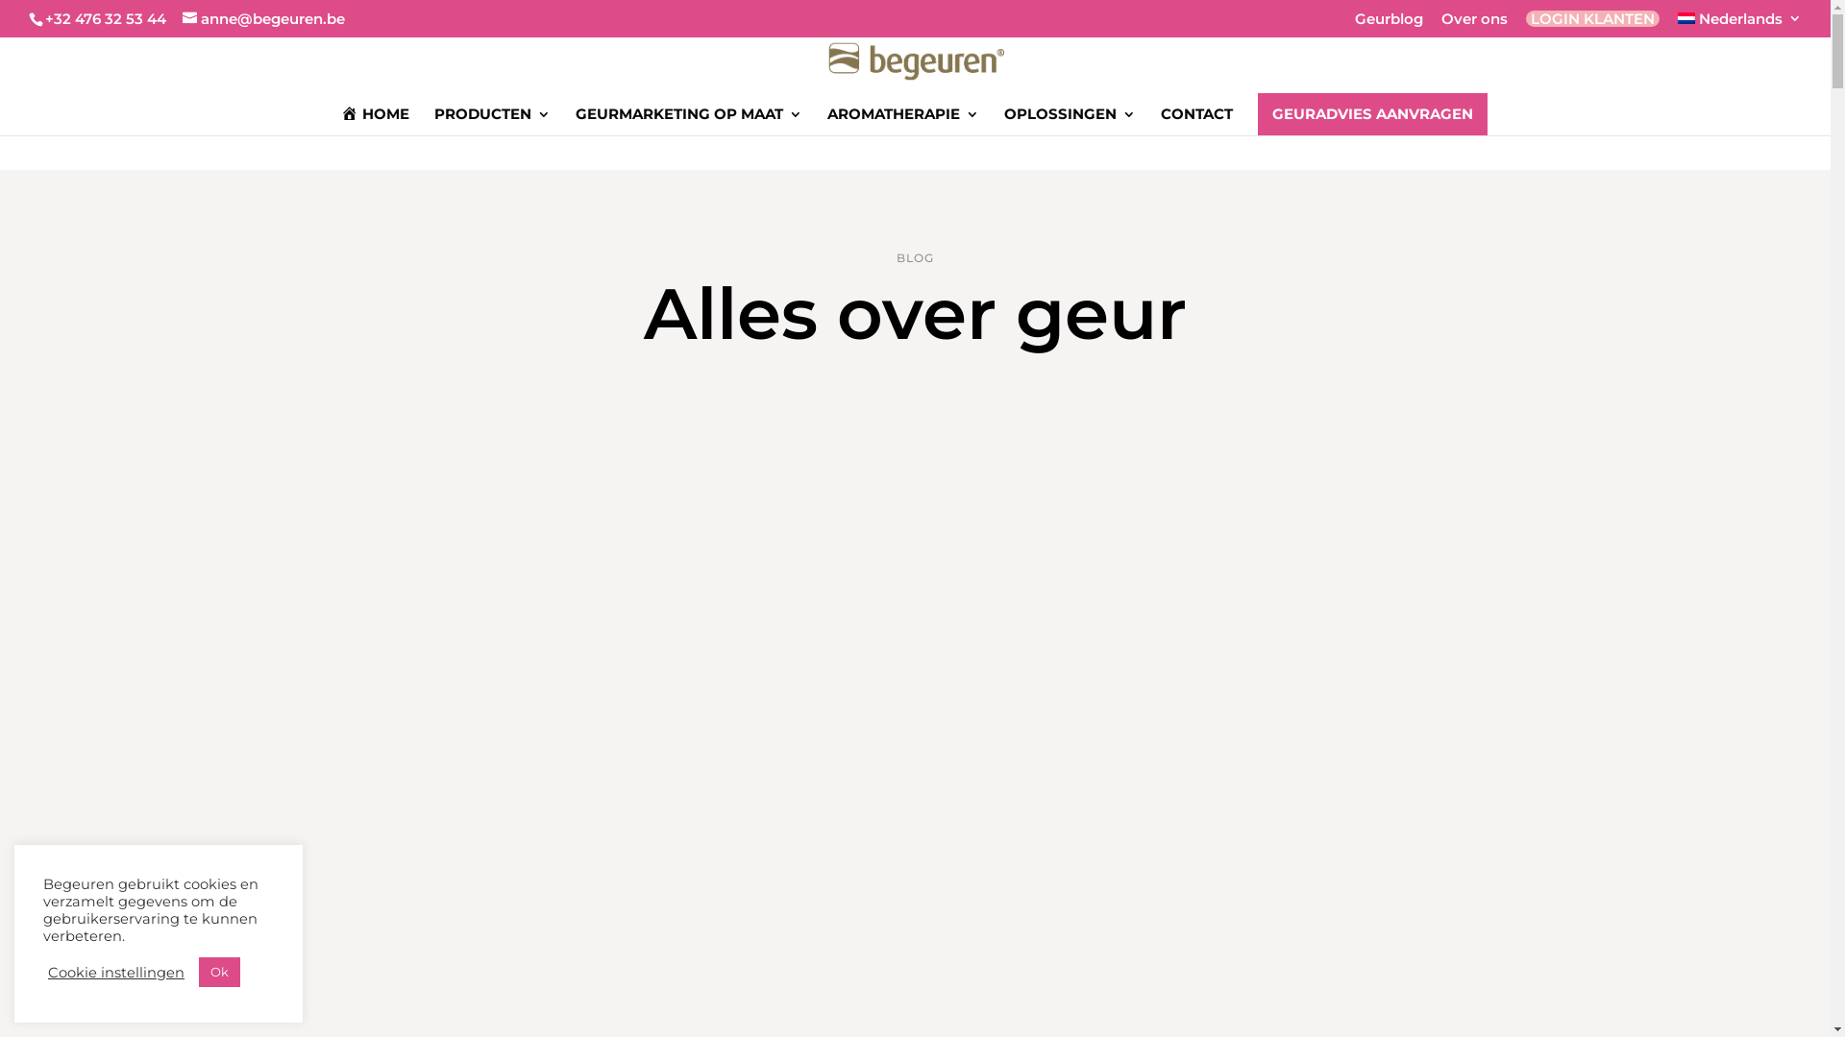 The height and width of the screenshot is (1037, 1845). Describe the element at coordinates (116, 973) in the screenshot. I see `Cookie instellingen` at that location.